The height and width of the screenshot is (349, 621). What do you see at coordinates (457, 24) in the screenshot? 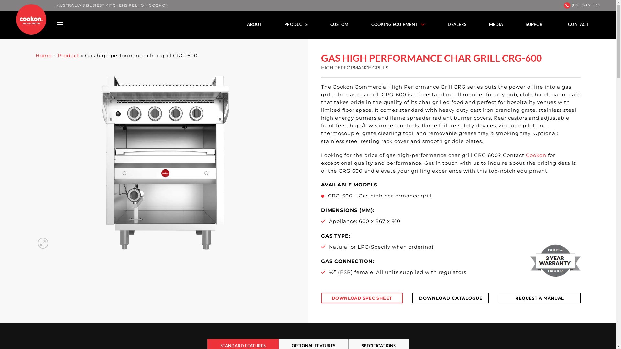
I see `DEALERS` at bounding box center [457, 24].